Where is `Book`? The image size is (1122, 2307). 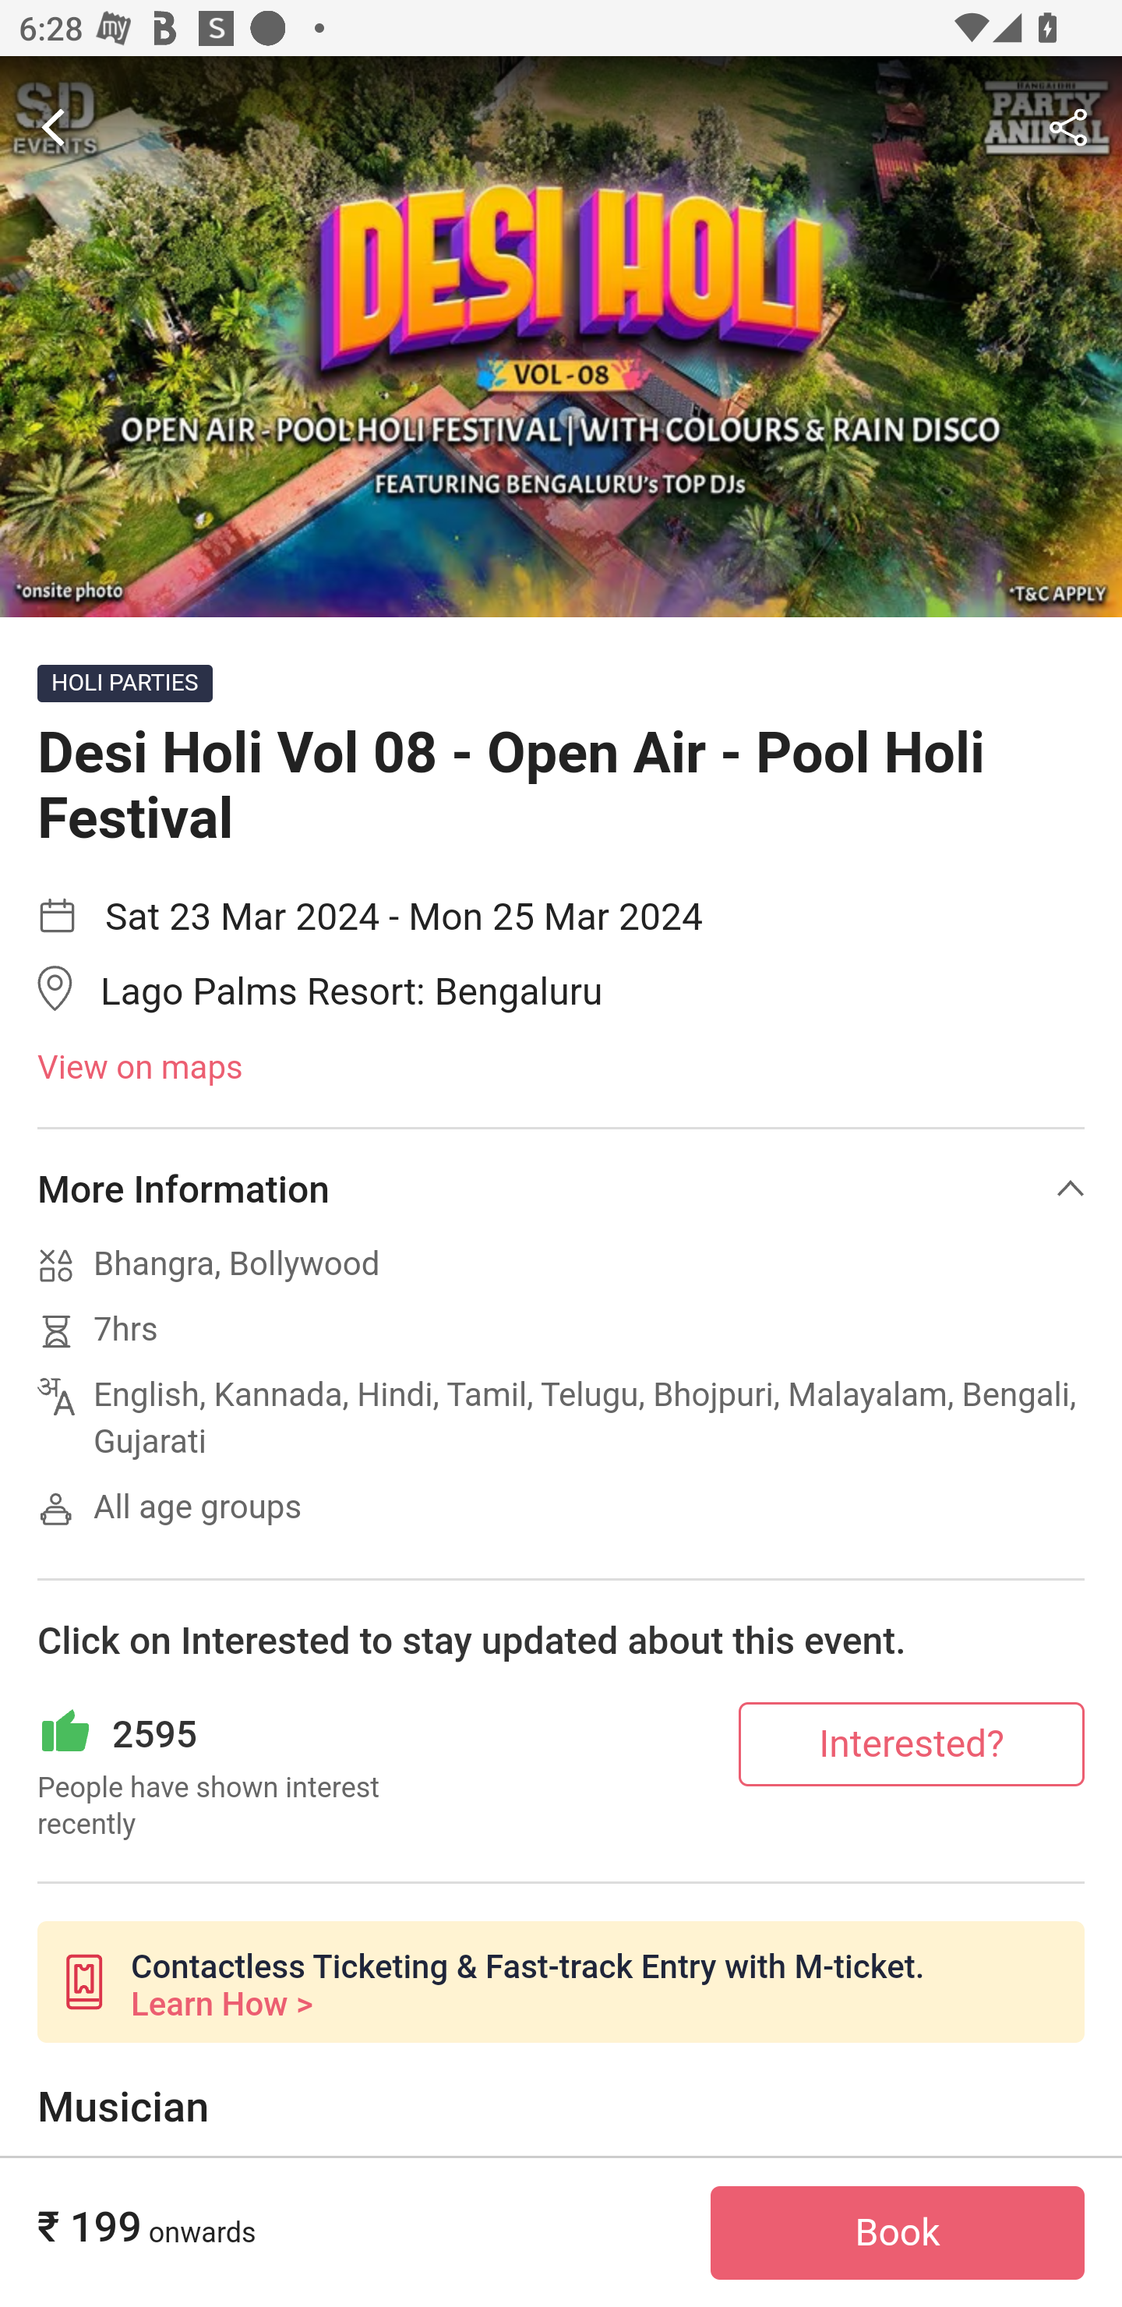
Book is located at coordinates (898, 2233).